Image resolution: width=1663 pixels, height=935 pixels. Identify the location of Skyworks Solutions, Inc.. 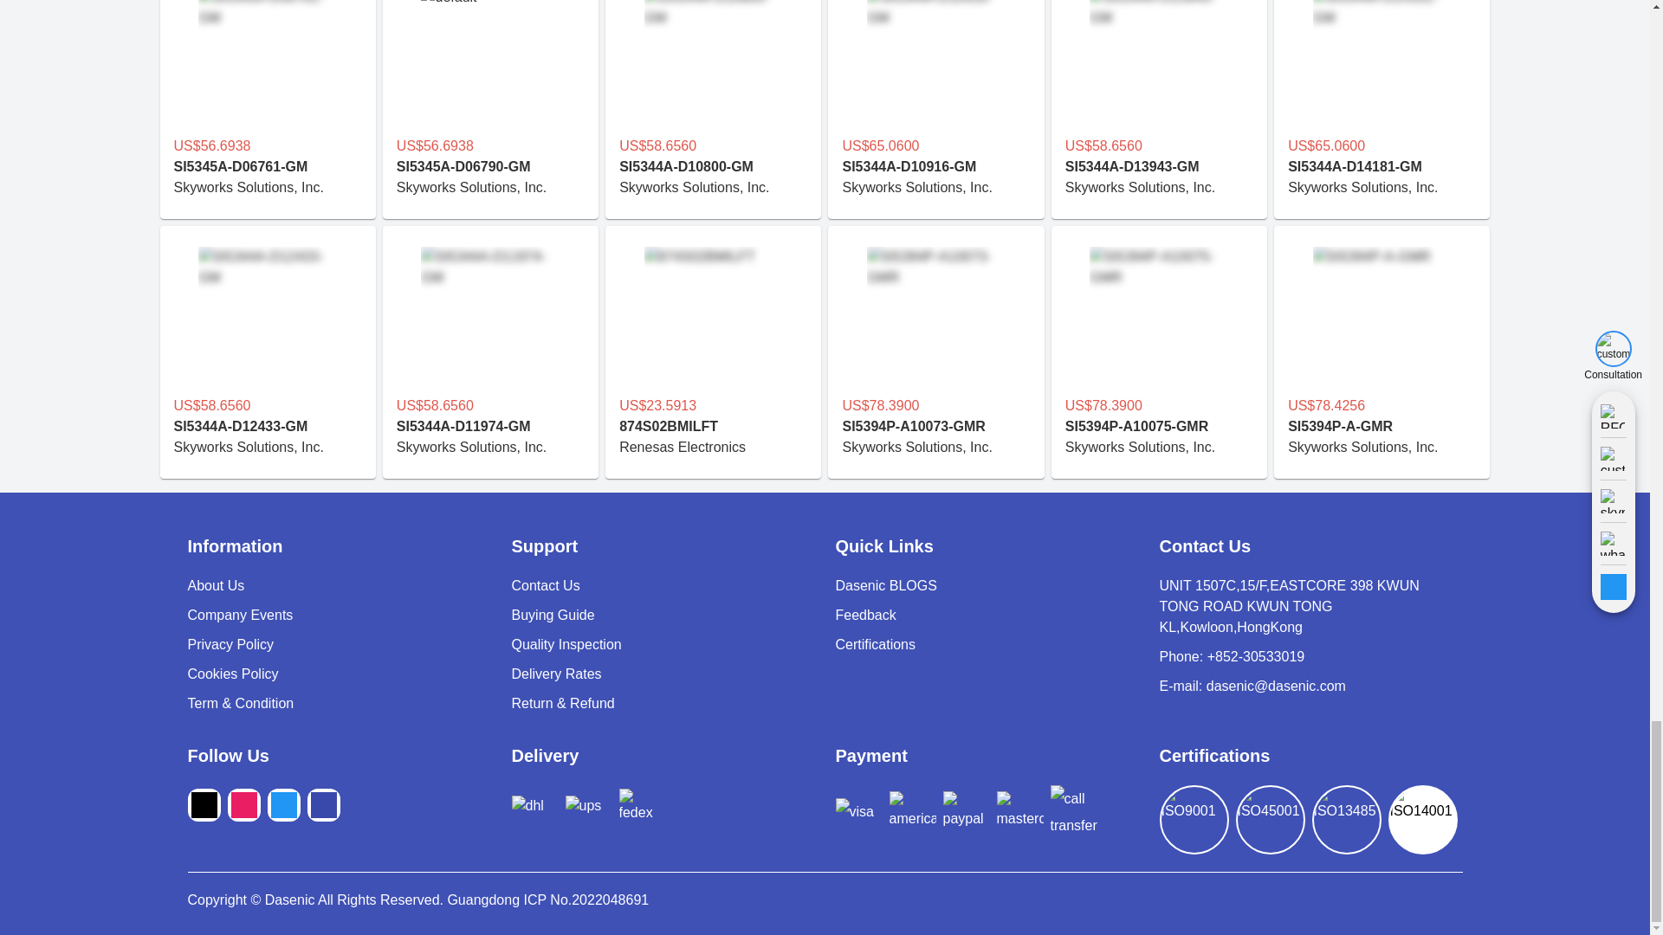
(490, 187).